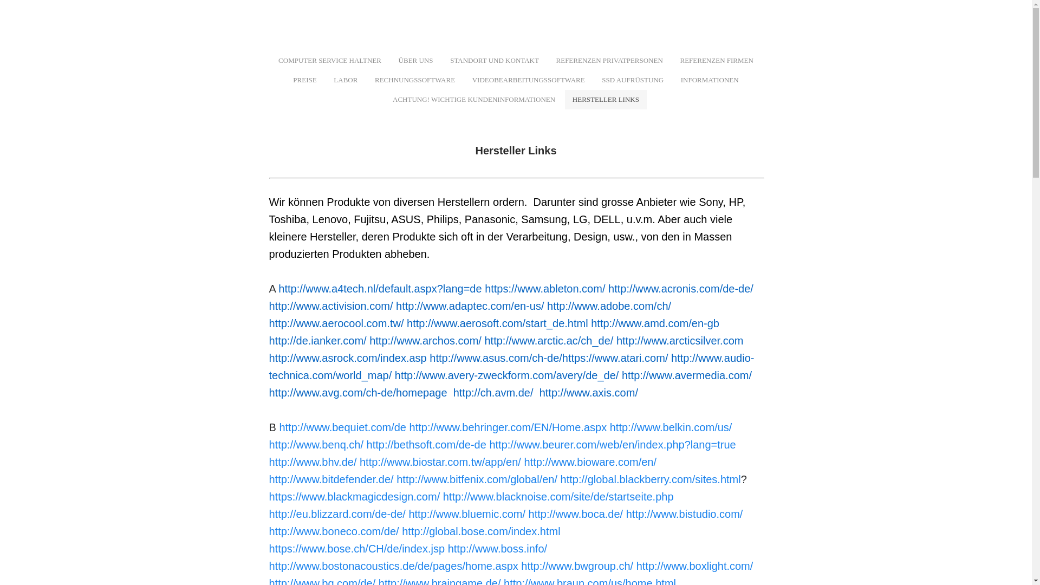 The width and height of the screenshot is (1040, 585). Describe the element at coordinates (330, 61) in the screenshot. I see `COMPUTER SERVICE HALTNER` at that location.